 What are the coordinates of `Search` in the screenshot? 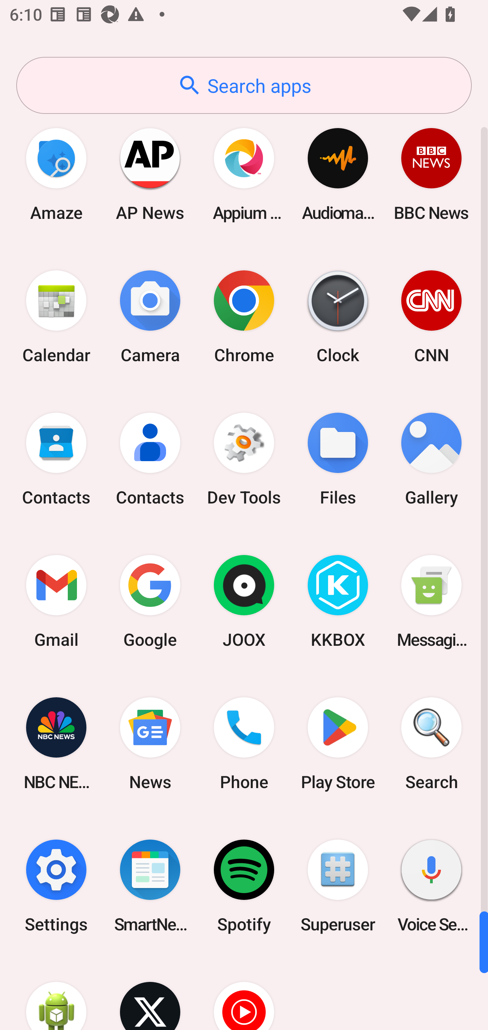 It's located at (431, 743).